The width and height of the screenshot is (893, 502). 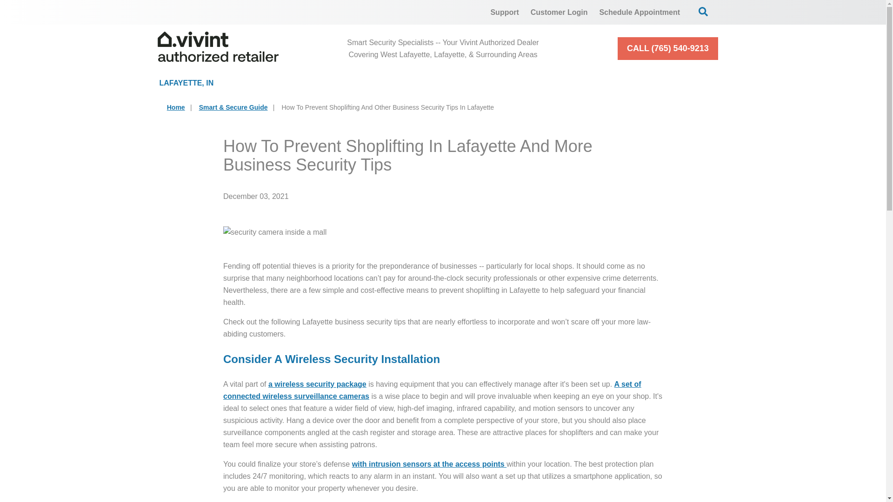 What do you see at coordinates (432, 390) in the screenshot?
I see `A set of connected wireless surveillance cameras` at bounding box center [432, 390].